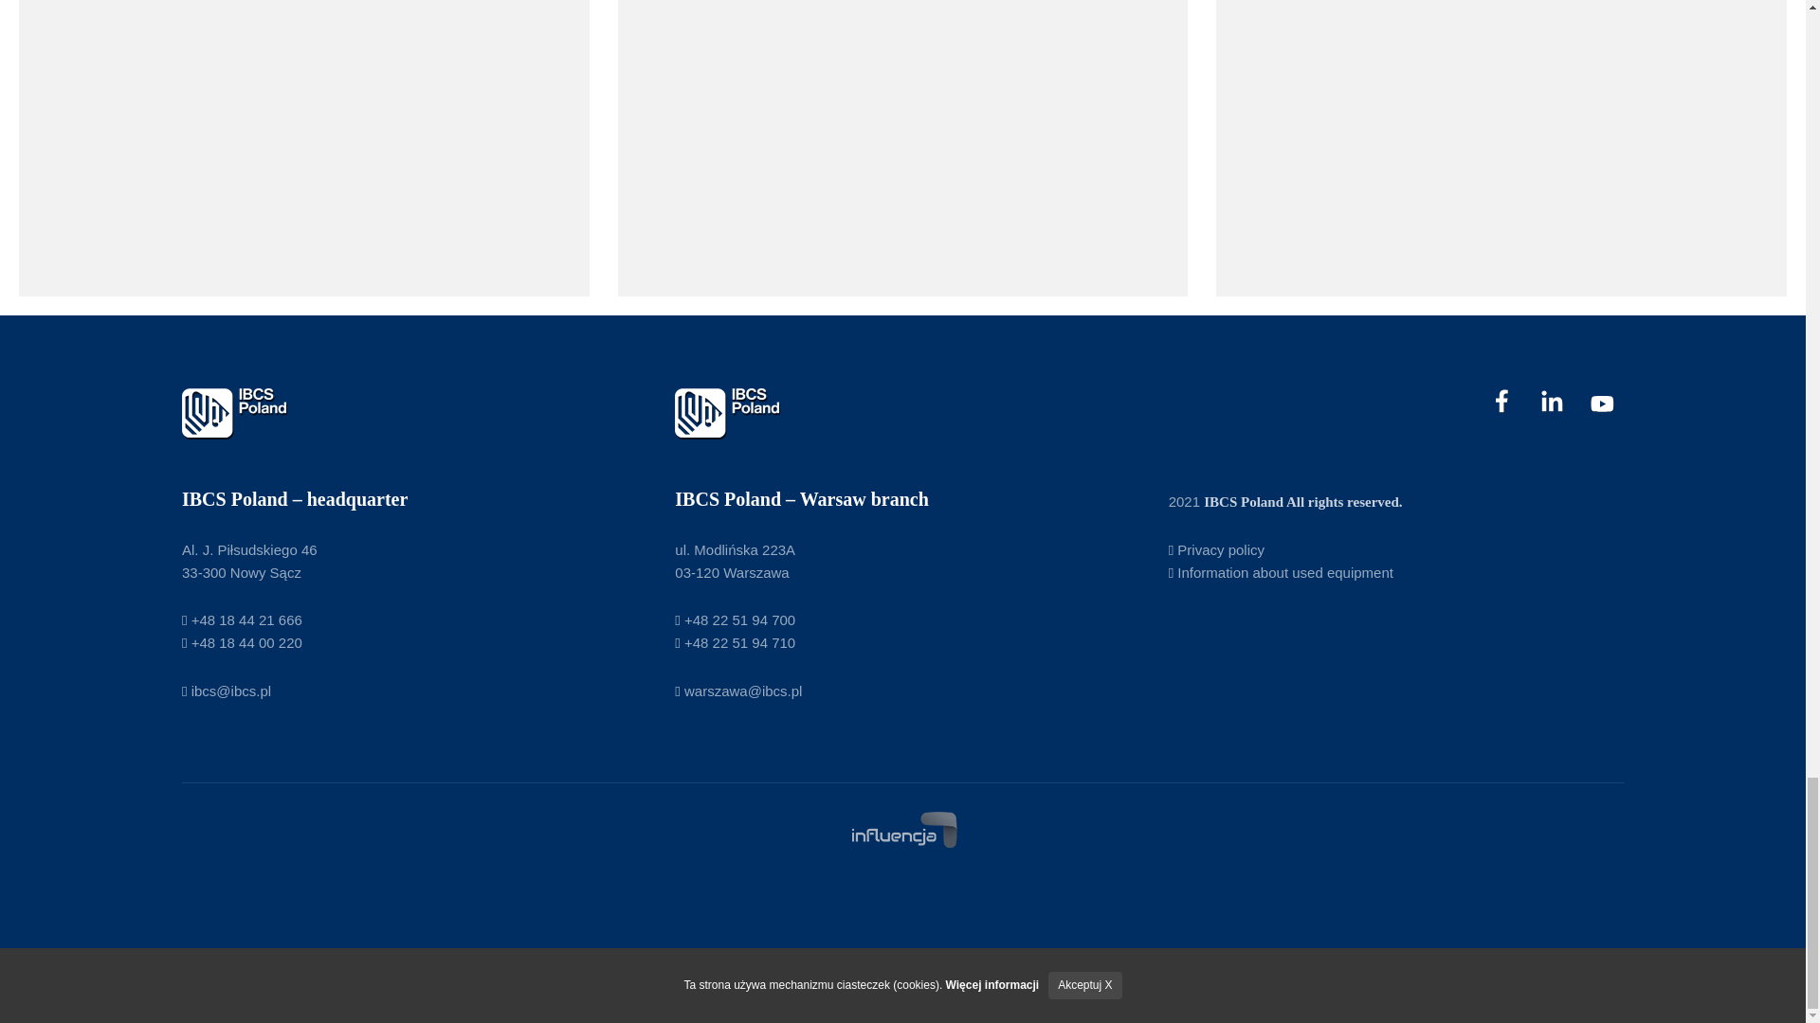 The width and height of the screenshot is (1820, 1023). Describe the element at coordinates (1281, 572) in the screenshot. I see `Information about used equipment` at that location.